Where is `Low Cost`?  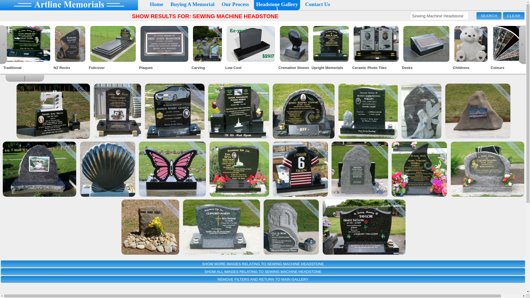 Low Cost is located at coordinates (251, 67).